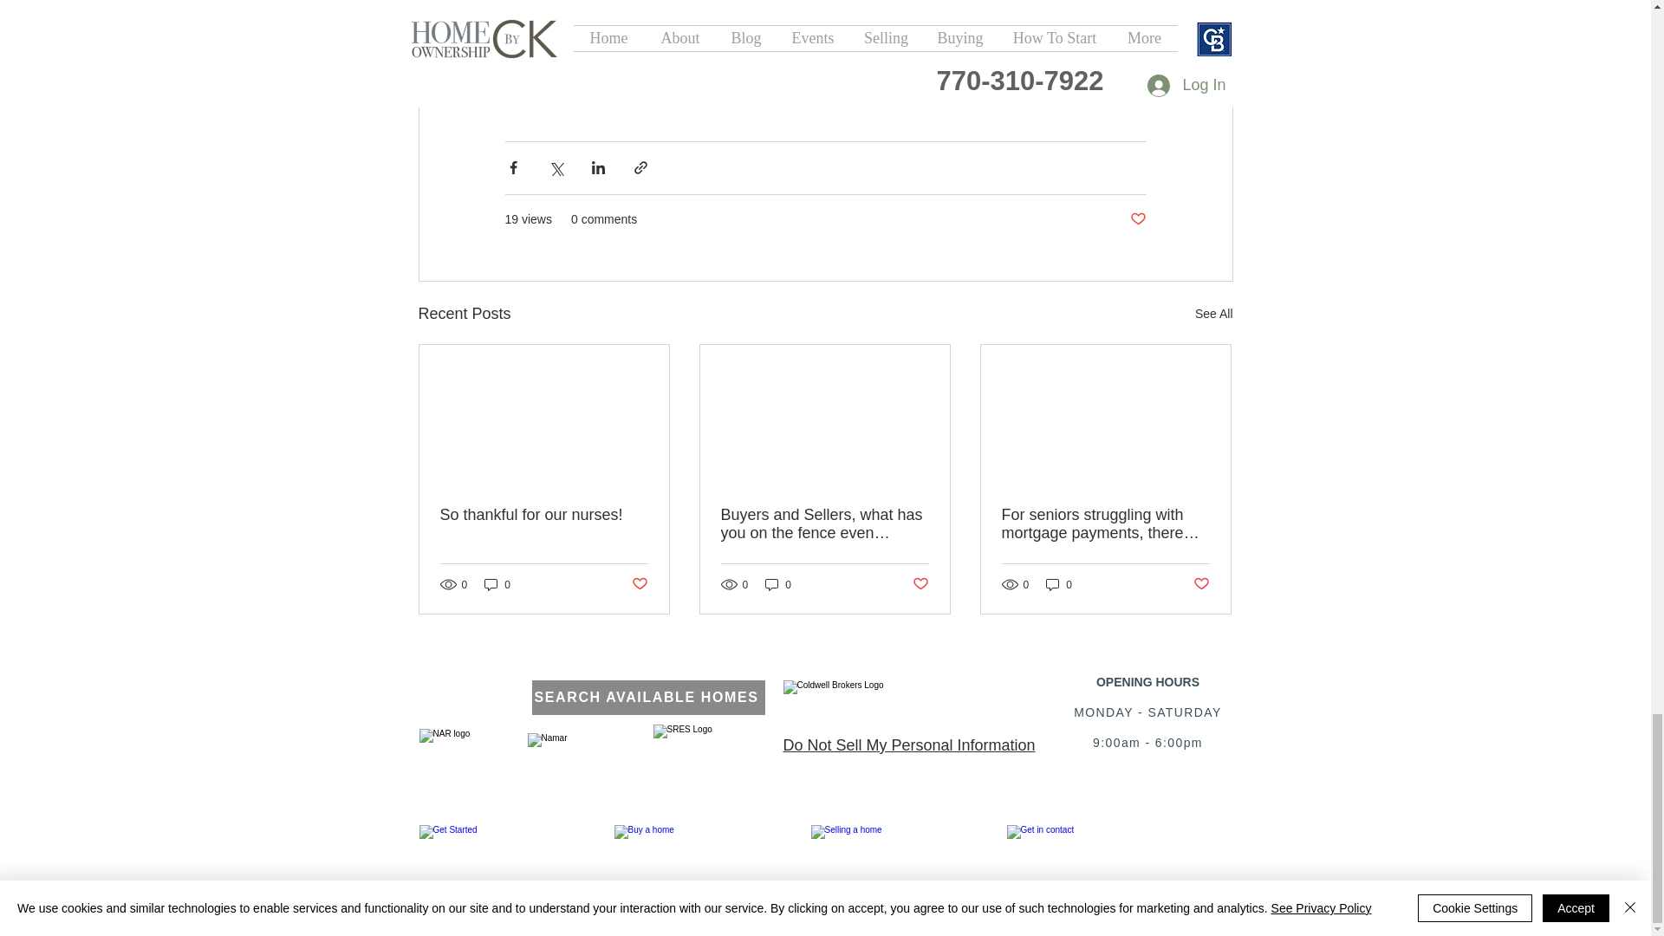 The image size is (1664, 936). I want to click on 0, so click(497, 584).